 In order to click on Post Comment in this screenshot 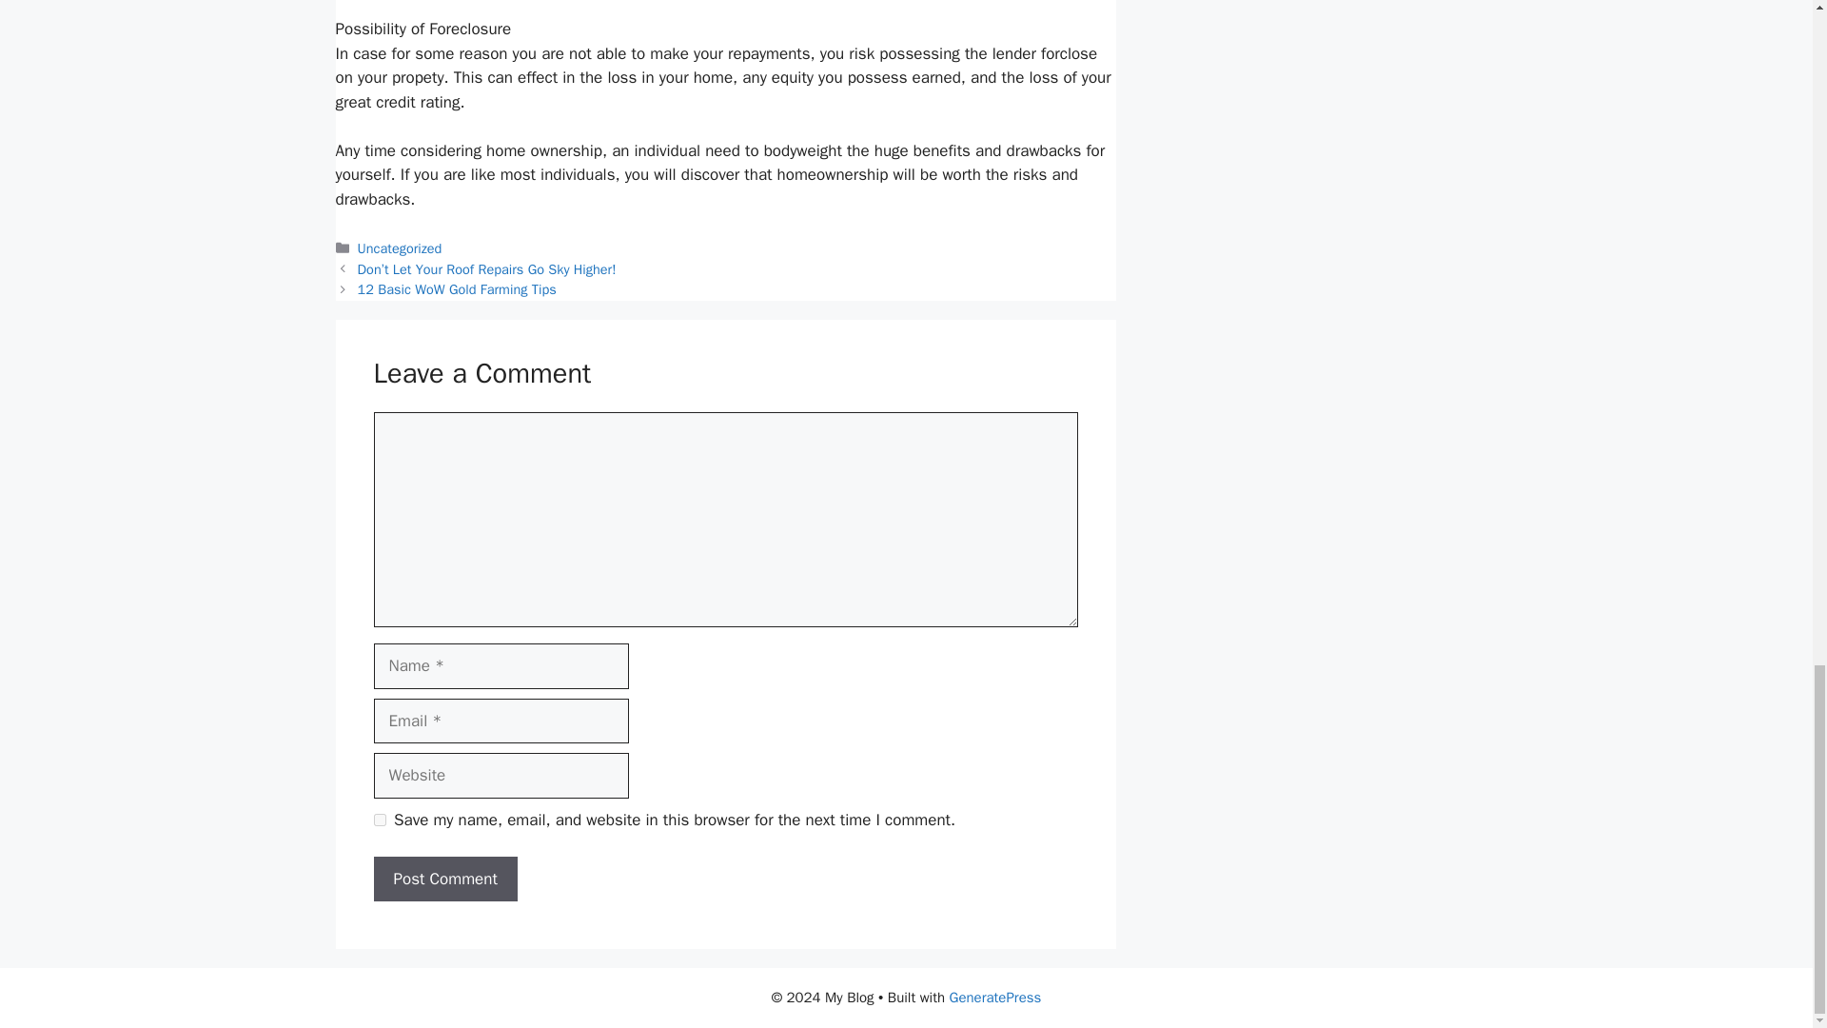, I will do `click(444, 880)`.